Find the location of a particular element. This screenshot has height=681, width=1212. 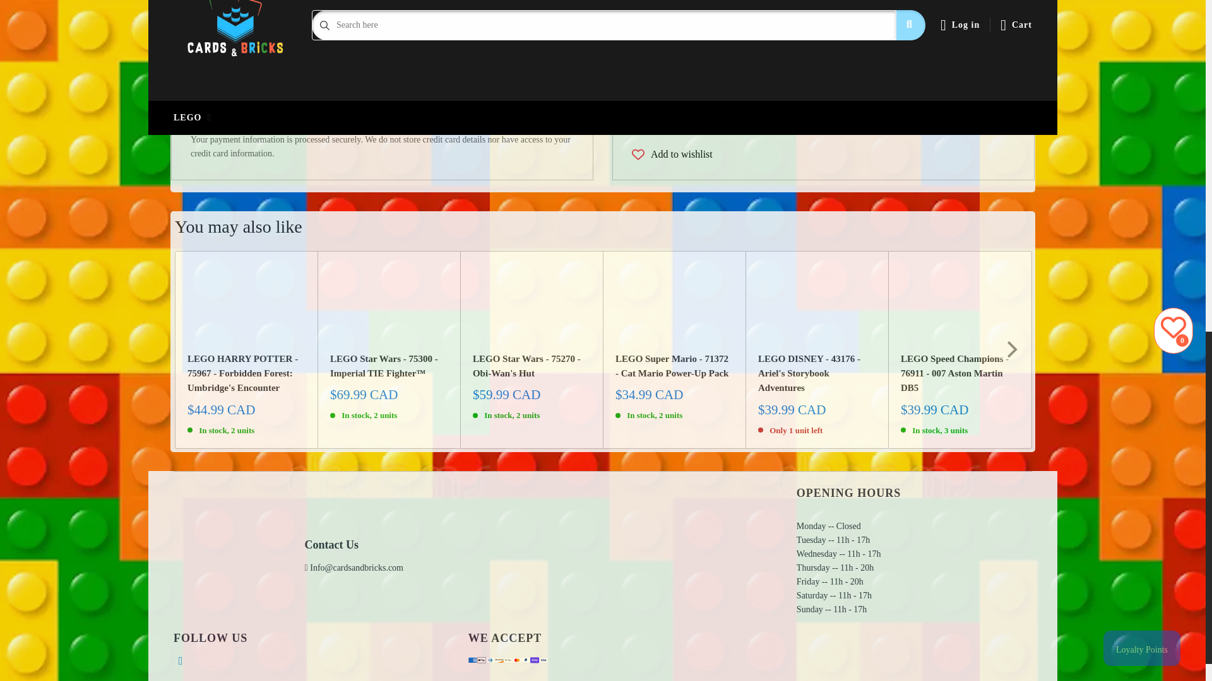

Apple Pay is located at coordinates (229, 124).